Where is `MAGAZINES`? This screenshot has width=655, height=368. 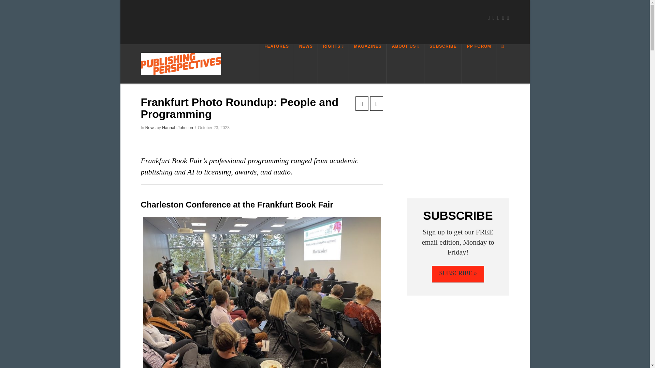 MAGAZINES is located at coordinates (368, 64).